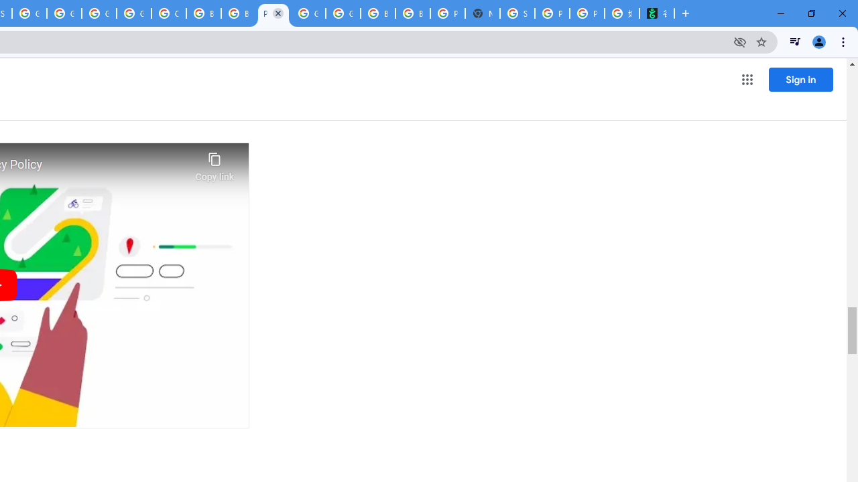 The width and height of the screenshot is (858, 482). What do you see at coordinates (214, 163) in the screenshot?
I see `Copy link` at bounding box center [214, 163].